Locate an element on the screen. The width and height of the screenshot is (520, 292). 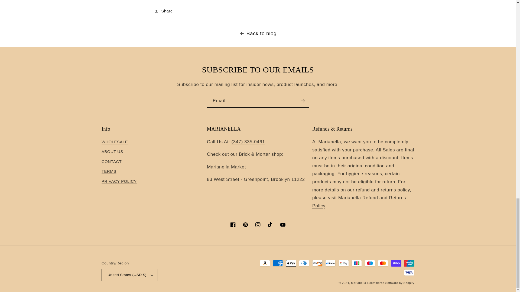
tel:347-335-0461 is located at coordinates (248, 142).